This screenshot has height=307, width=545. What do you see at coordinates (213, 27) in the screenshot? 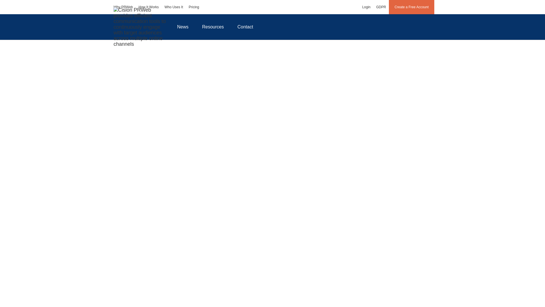
I see `Resources` at bounding box center [213, 27].